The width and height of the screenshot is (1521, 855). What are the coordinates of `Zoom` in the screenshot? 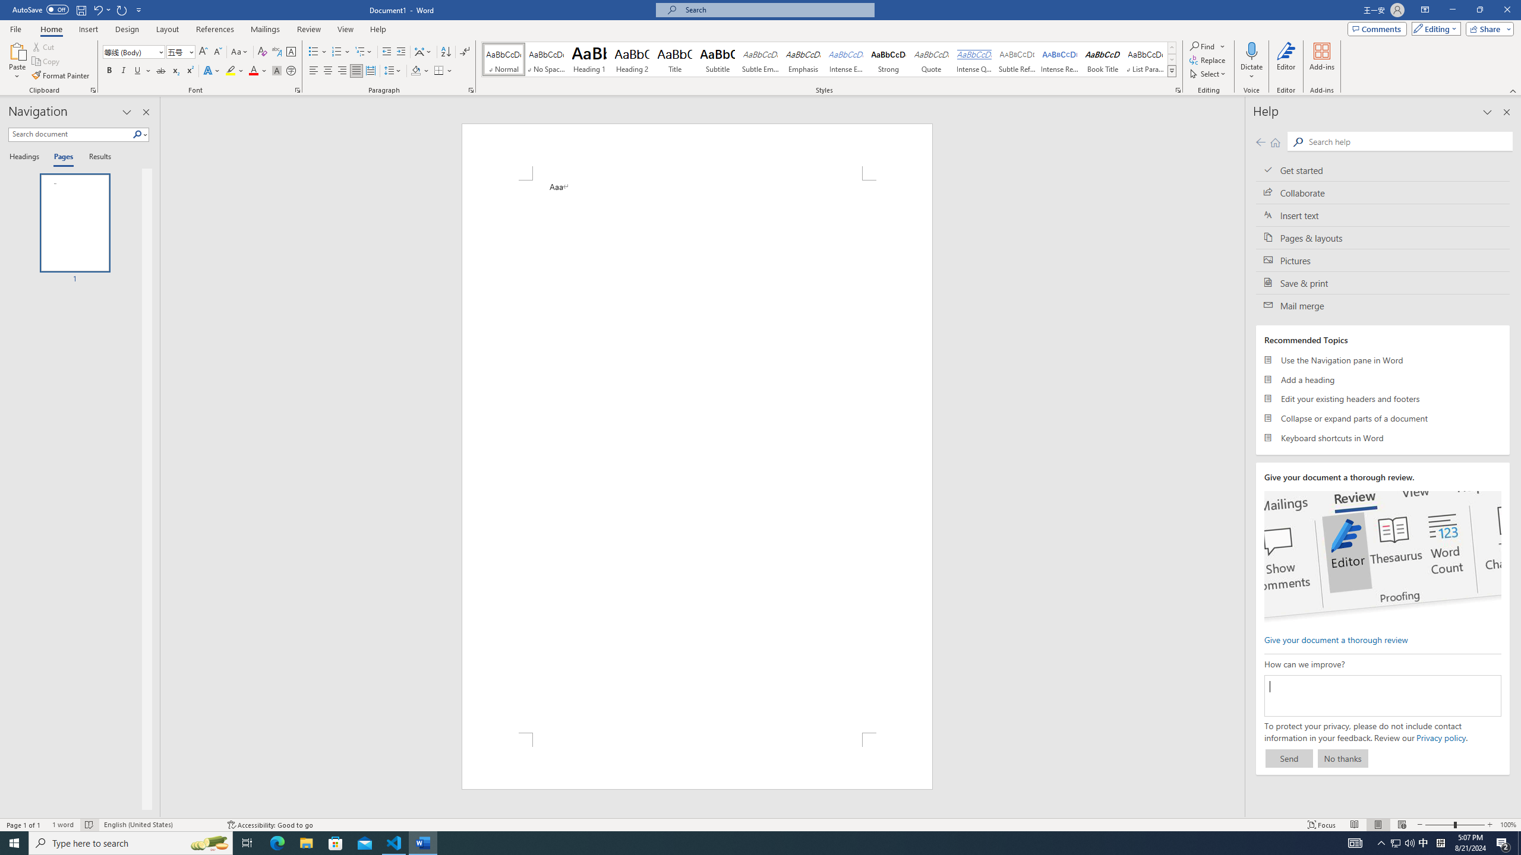 It's located at (1454, 825).